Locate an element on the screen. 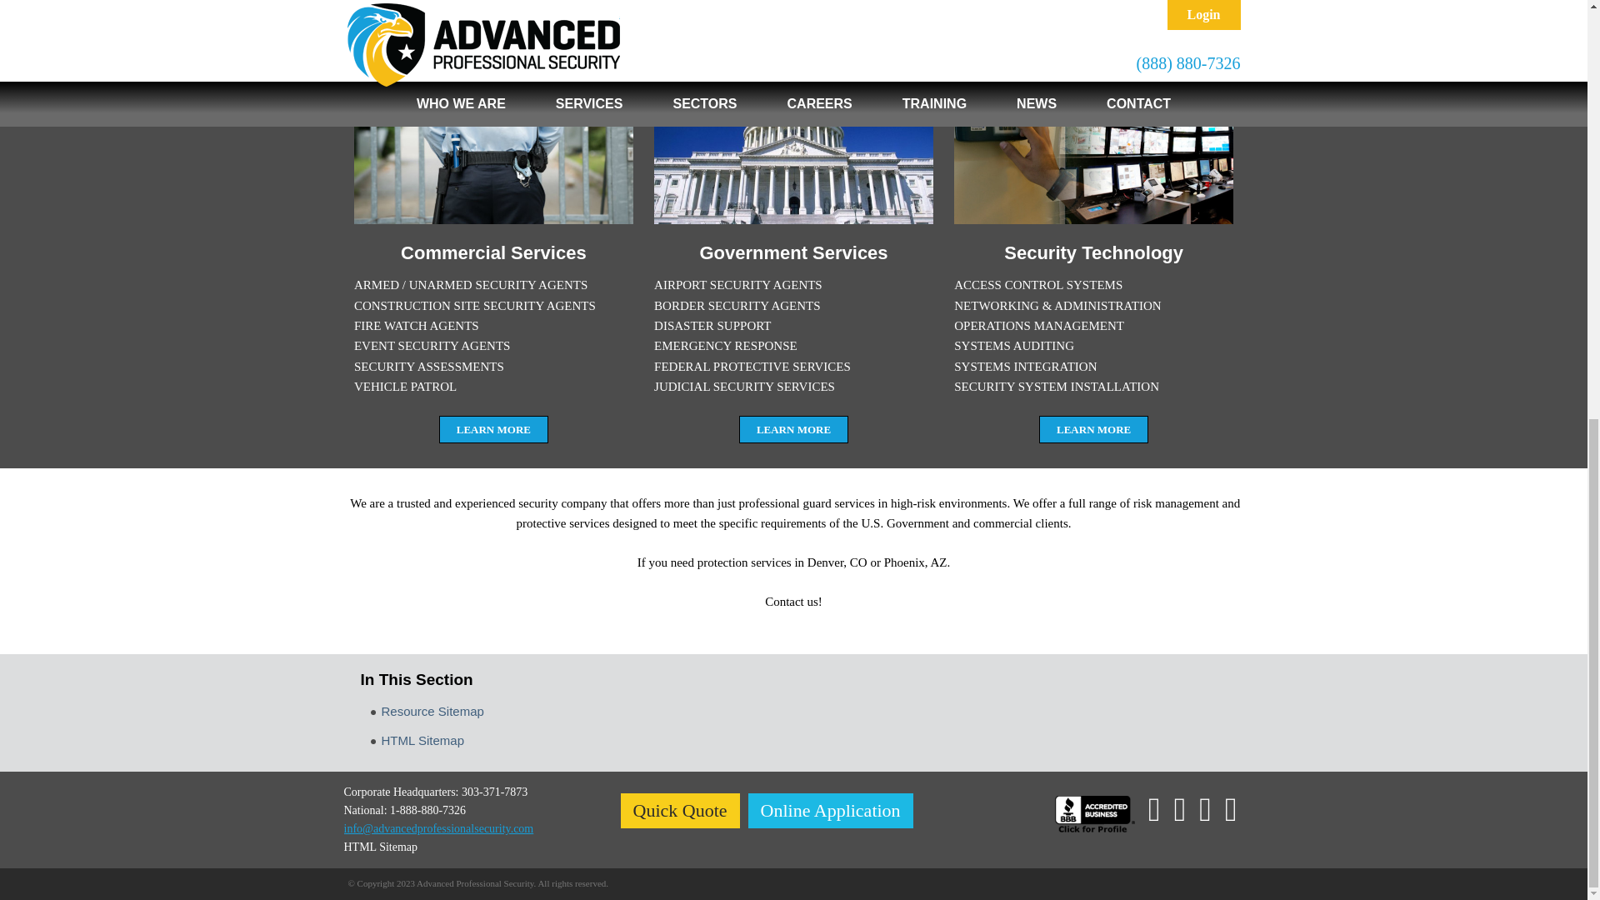 Image resolution: width=1600 pixels, height=900 pixels. LinkedIn is located at coordinates (1180, 810).